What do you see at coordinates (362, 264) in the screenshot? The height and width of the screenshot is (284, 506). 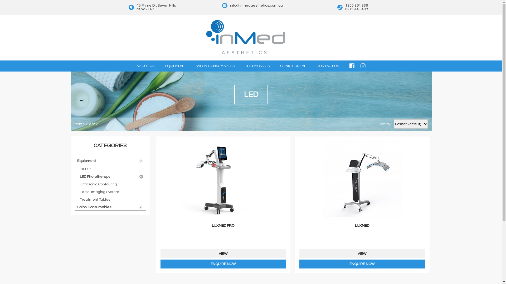 I see `ENQUIRE NOW` at bounding box center [362, 264].